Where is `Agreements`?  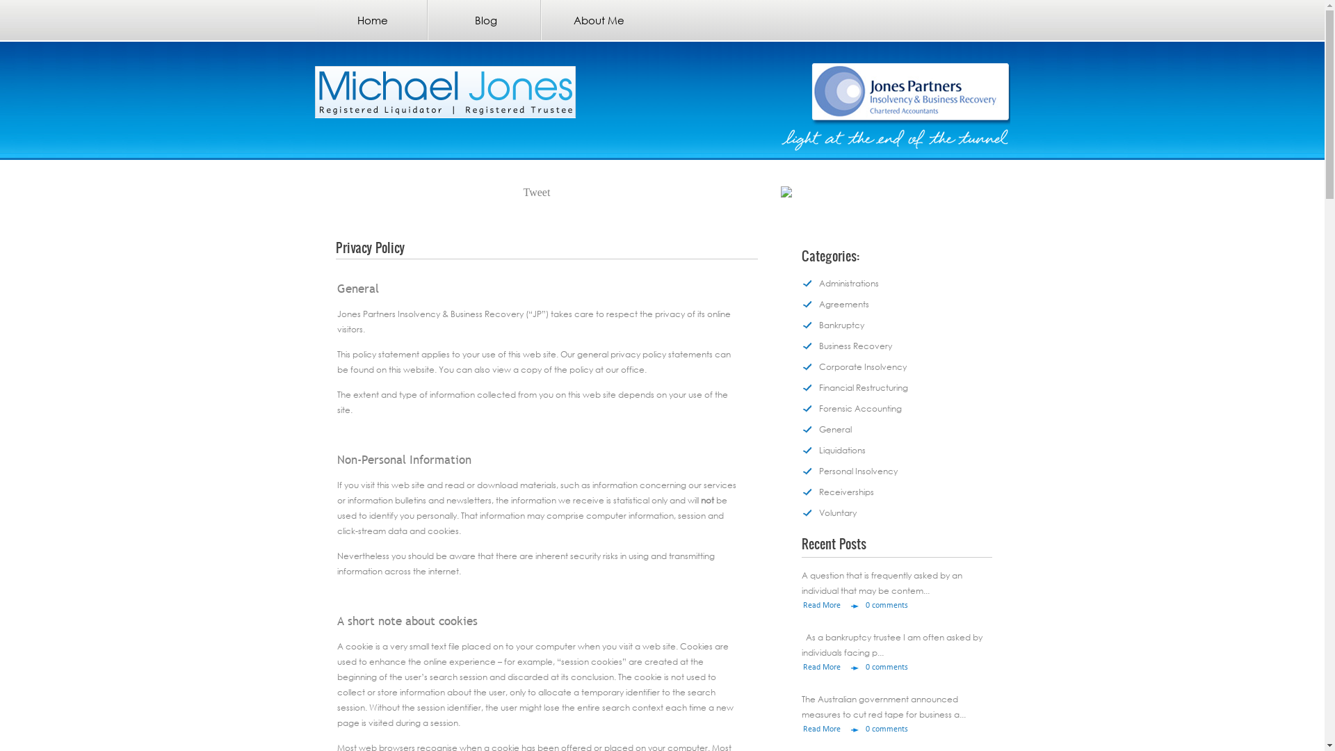
Agreements is located at coordinates (834, 299).